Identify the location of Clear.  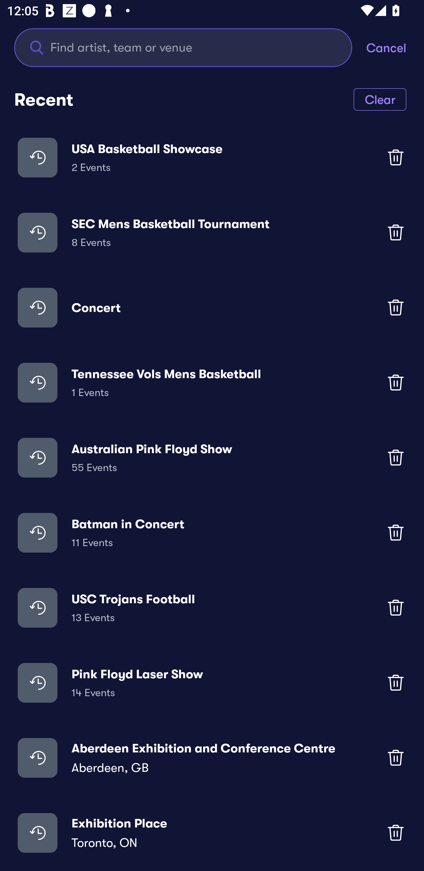
(380, 99).